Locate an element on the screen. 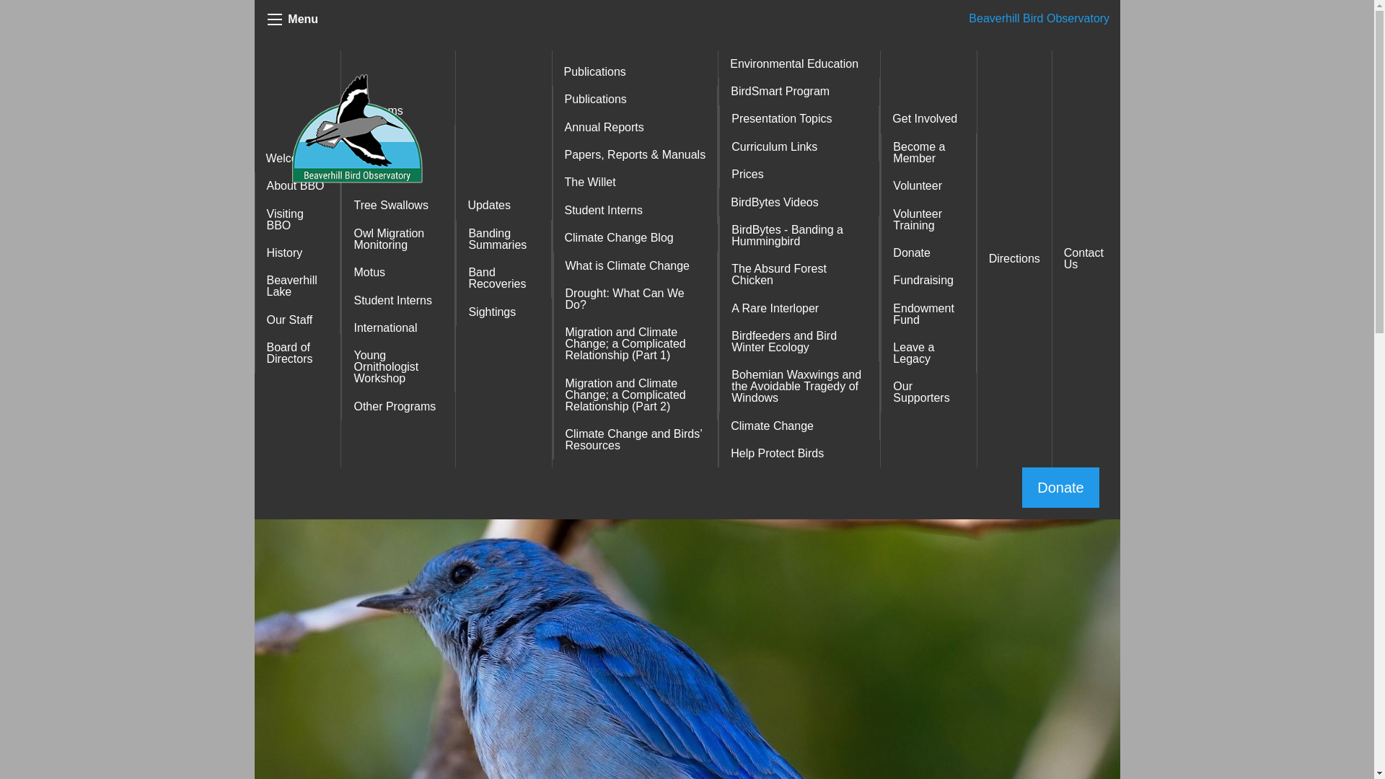 The height and width of the screenshot is (779, 1385). Climate Change Blog is located at coordinates (635, 238).